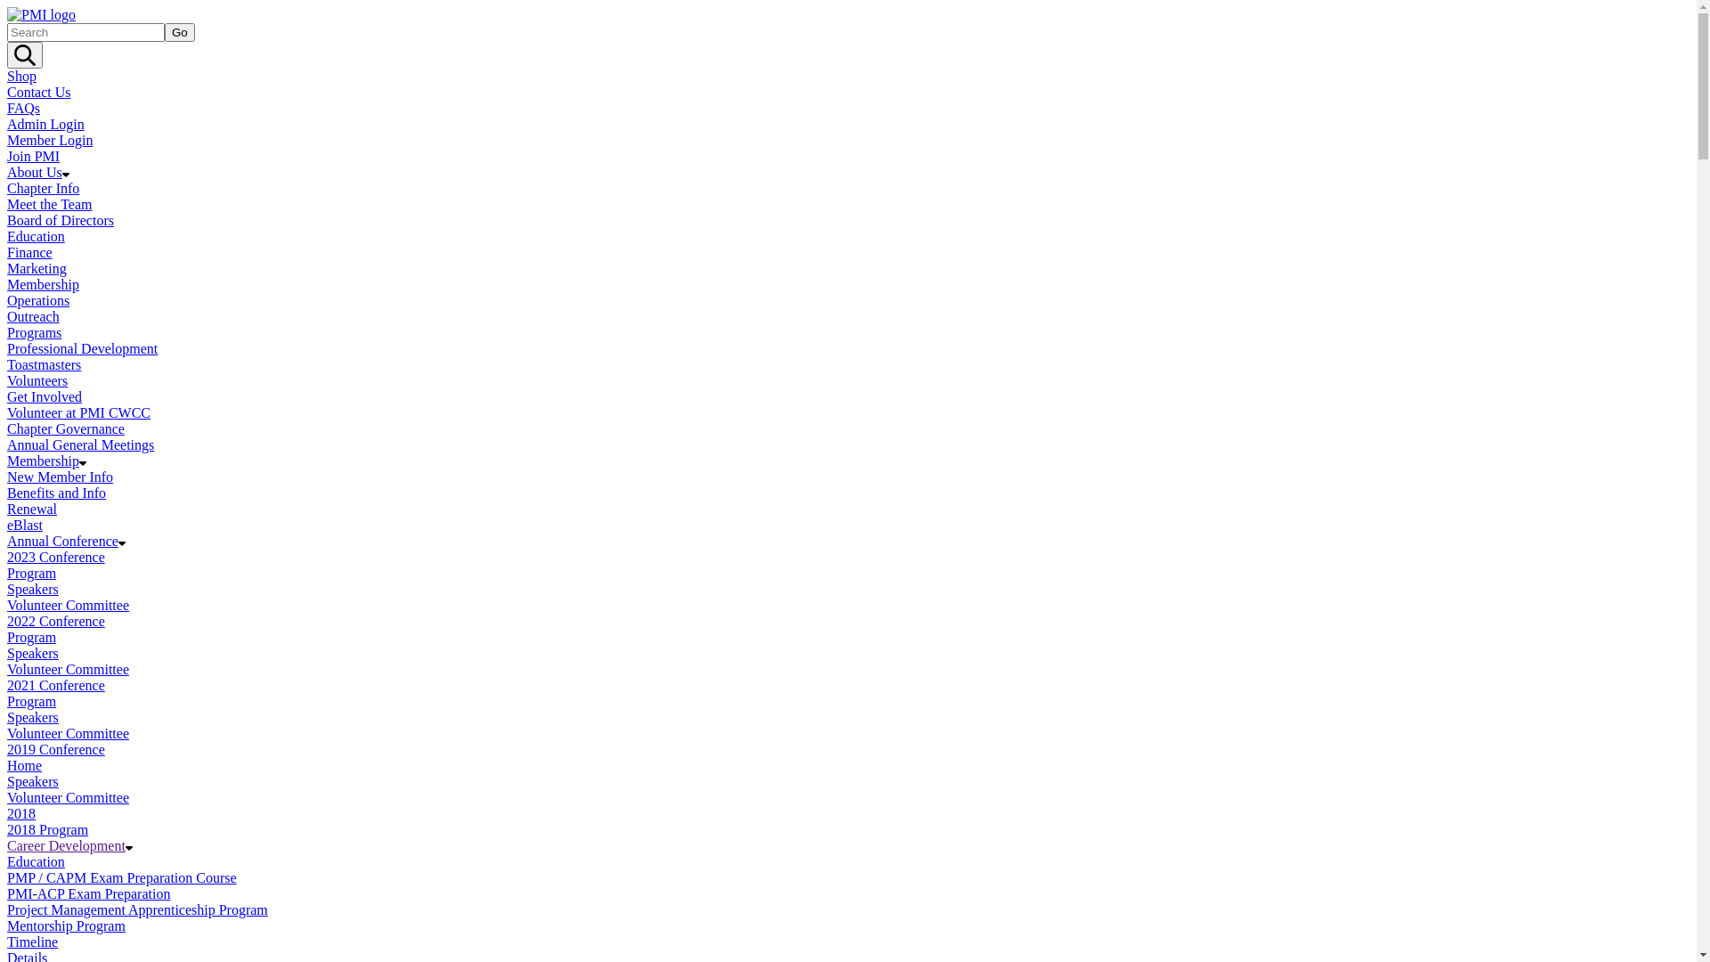  Describe the element at coordinates (57, 493) in the screenshot. I see `Benefits and Info` at that location.